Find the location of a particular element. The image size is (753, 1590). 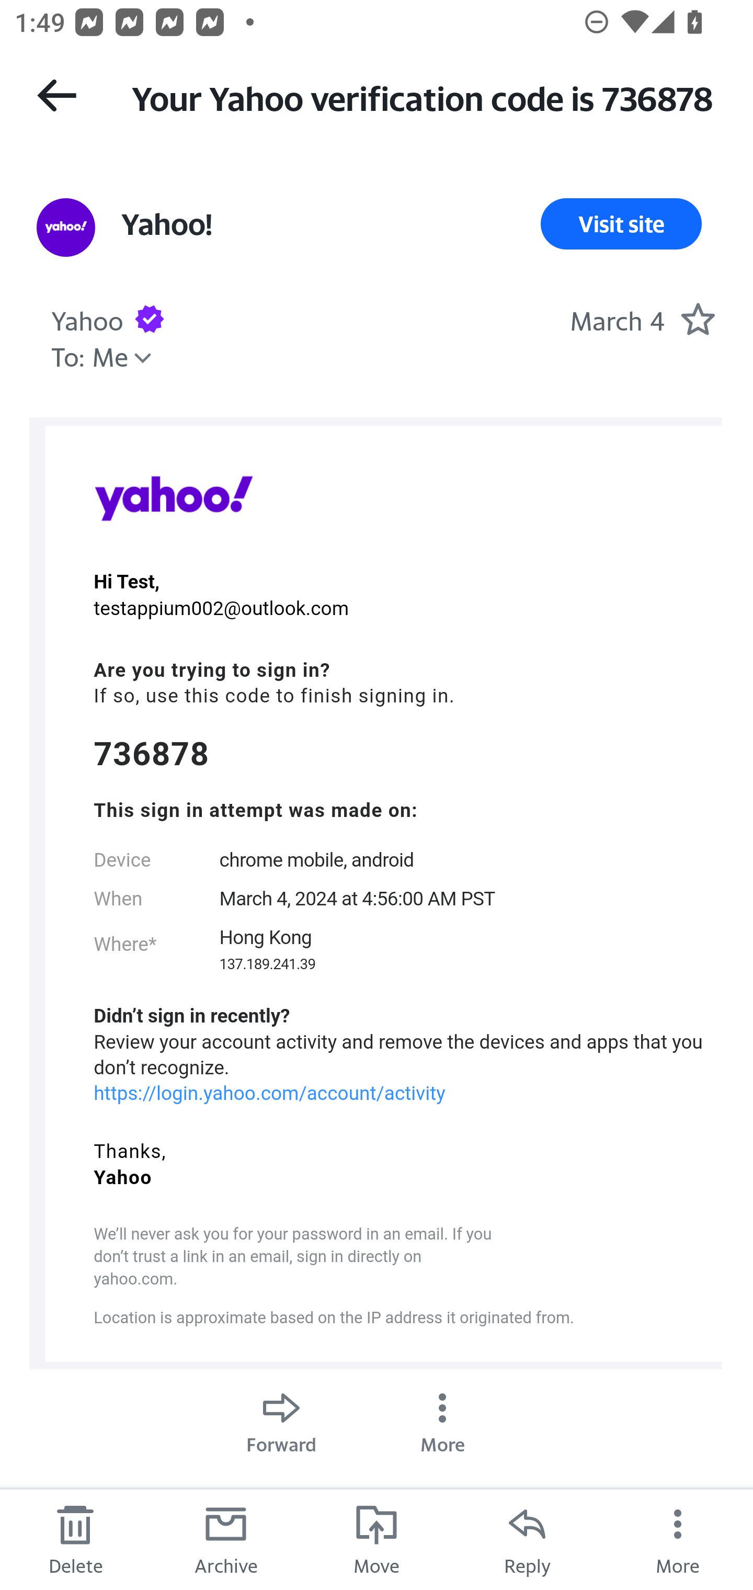

Forward is located at coordinates (281, 1418).